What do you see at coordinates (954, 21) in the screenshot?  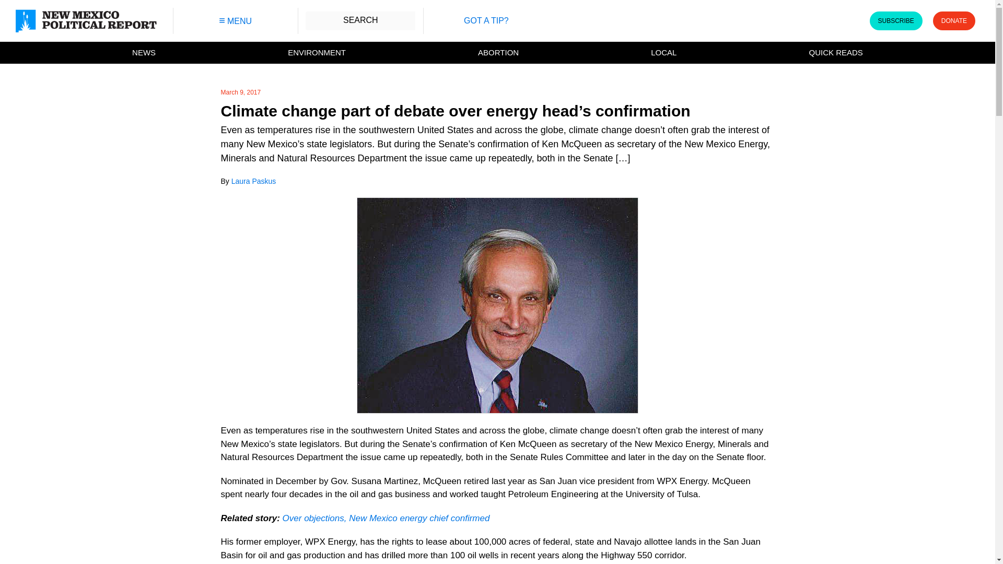 I see `DONATE` at bounding box center [954, 21].